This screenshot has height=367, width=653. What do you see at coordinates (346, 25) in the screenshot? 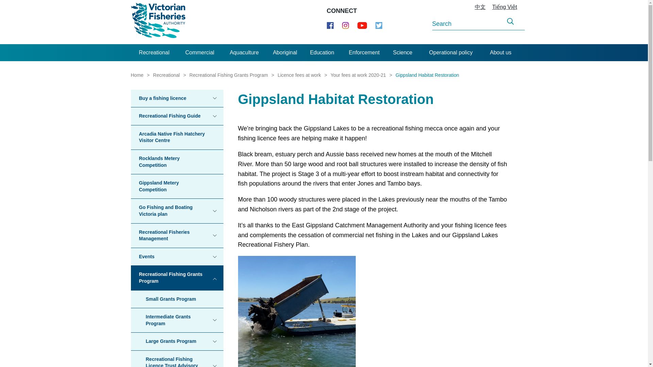
I see `Instagram` at bounding box center [346, 25].